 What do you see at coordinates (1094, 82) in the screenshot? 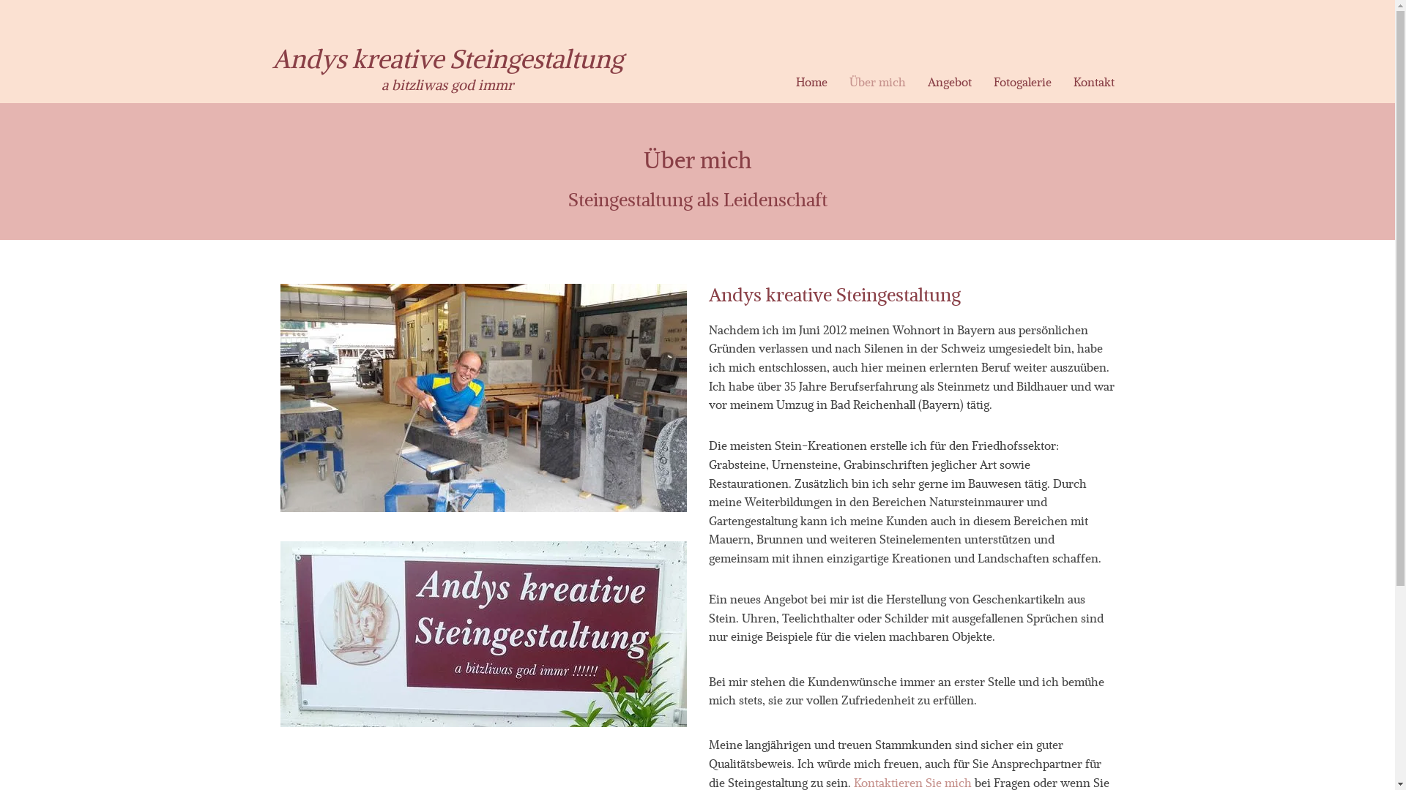
I see `Kontakt` at bounding box center [1094, 82].